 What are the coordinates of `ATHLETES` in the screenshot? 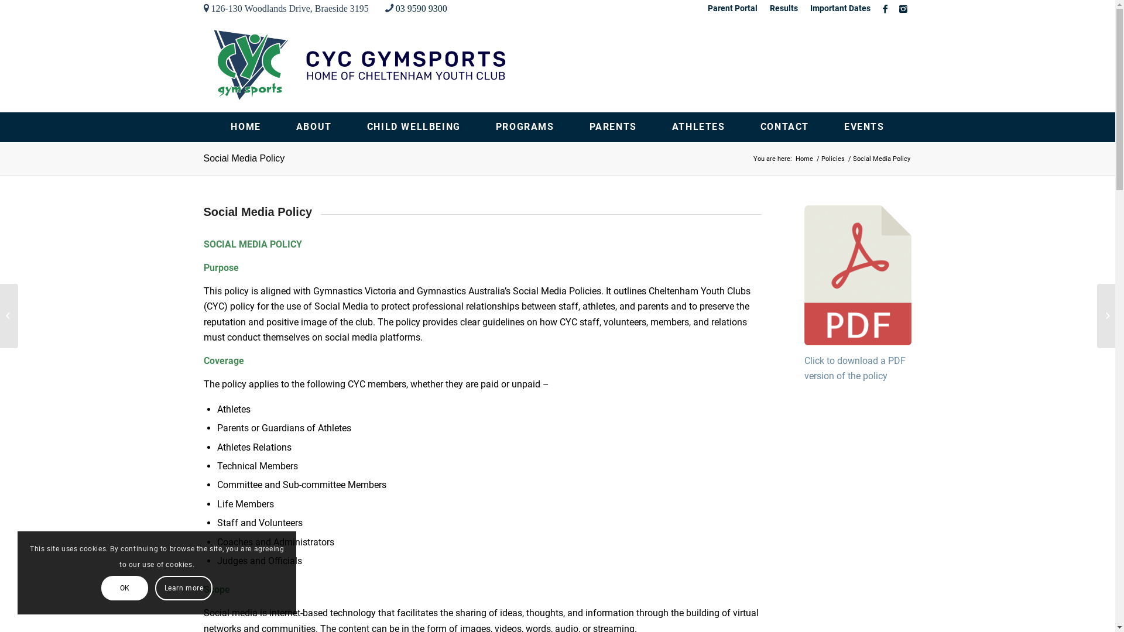 It's located at (699, 127).